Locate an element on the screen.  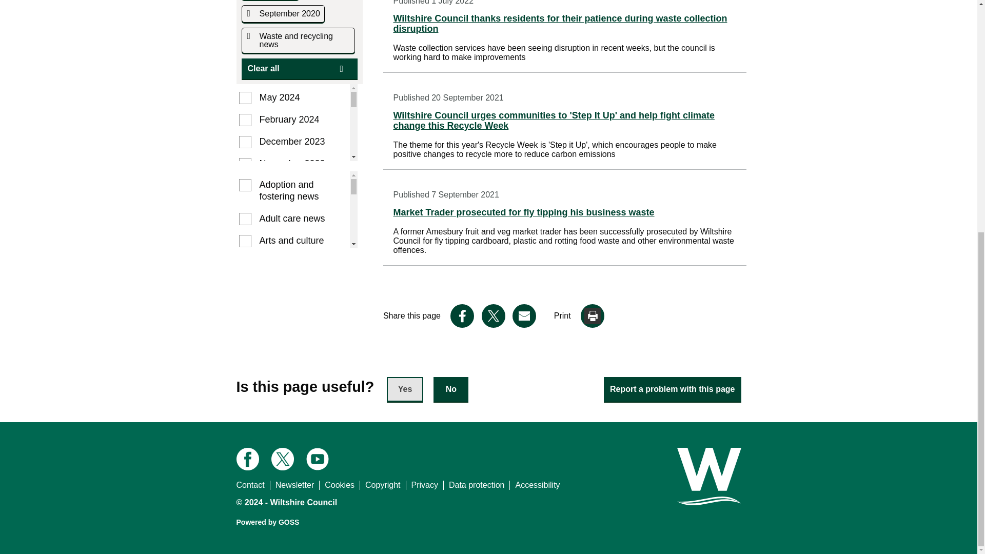
YouTube: Wiltshire Council is located at coordinates (318, 459).